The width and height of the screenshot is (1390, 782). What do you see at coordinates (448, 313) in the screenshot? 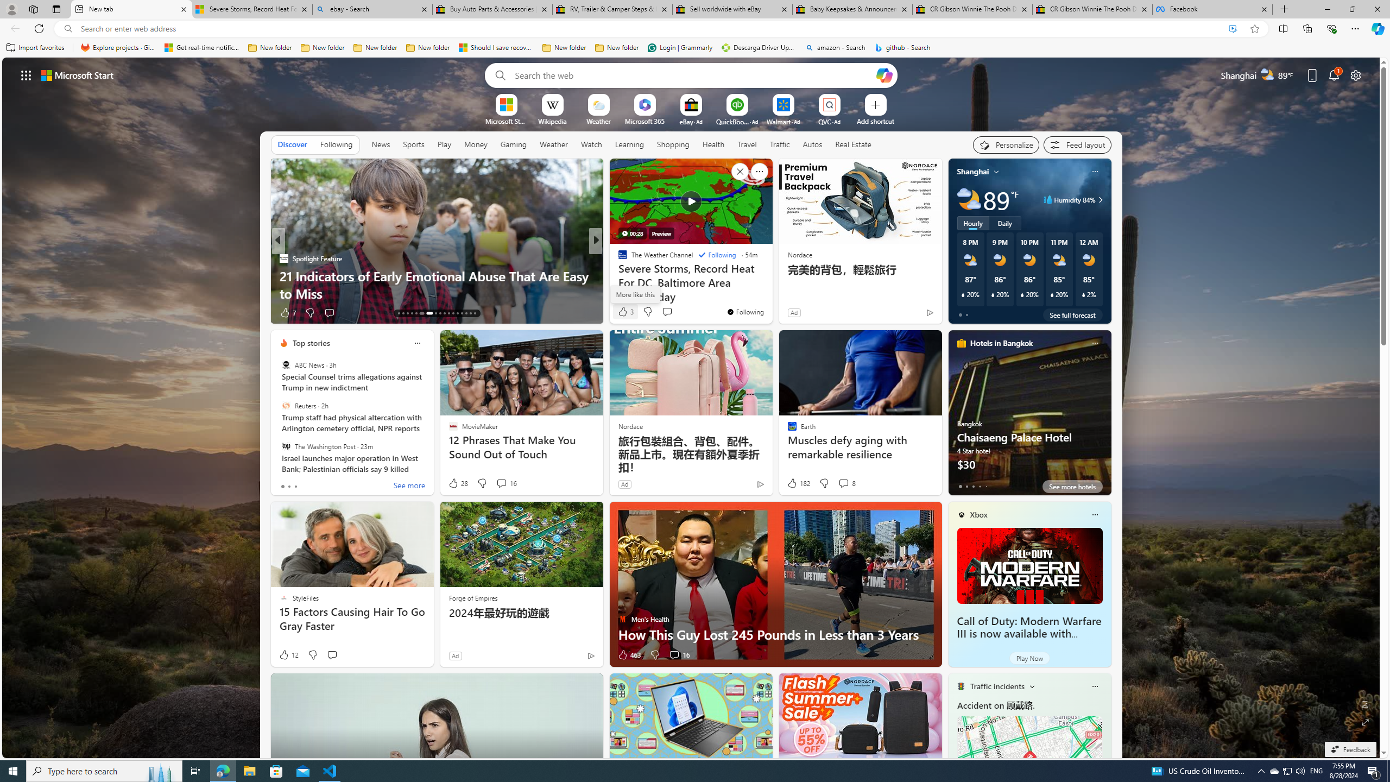
I see `AutomationID: tab-23` at bounding box center [448, 313].